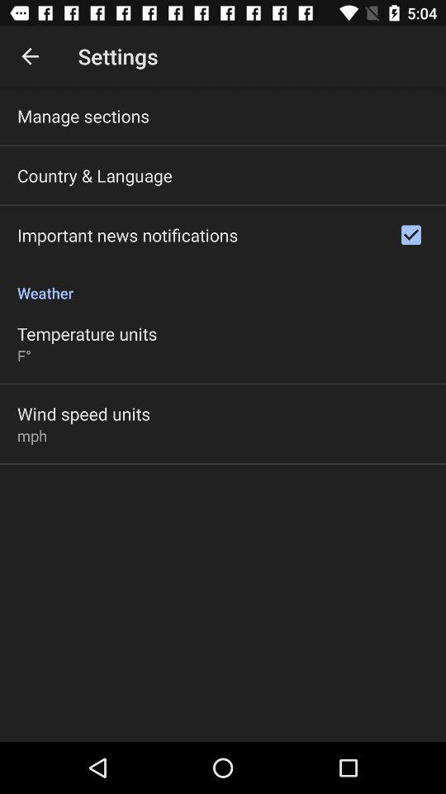 The width and height of the screenshot is (446, 794). I want to click on turn off the item to the right of important news notifications, so click(411, 235).